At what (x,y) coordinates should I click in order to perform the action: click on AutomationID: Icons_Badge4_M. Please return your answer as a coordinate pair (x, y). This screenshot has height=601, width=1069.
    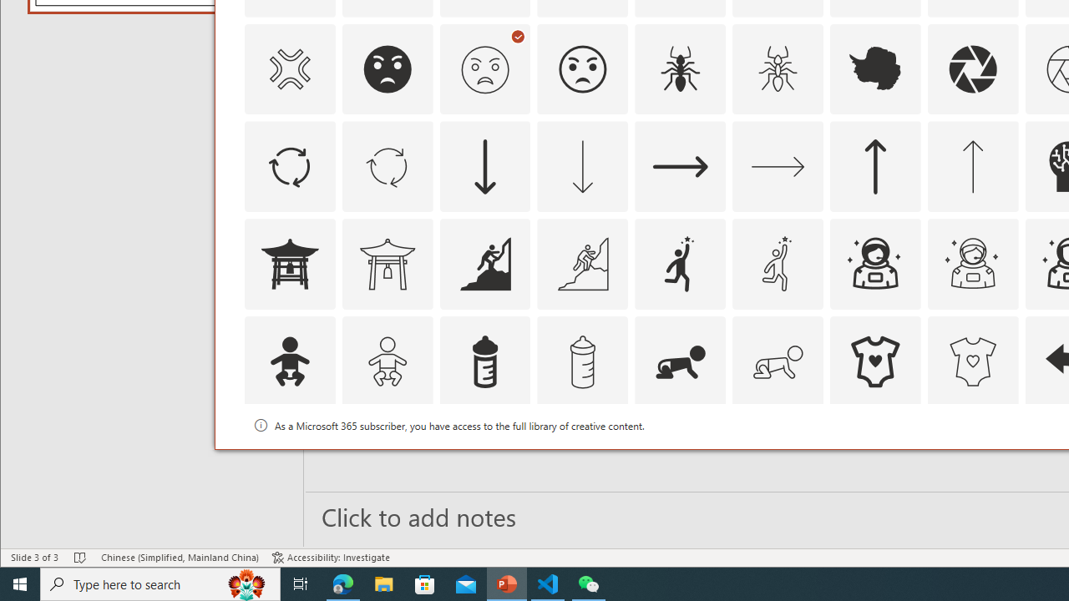
    Looking at the image, I should click on (875, 459).